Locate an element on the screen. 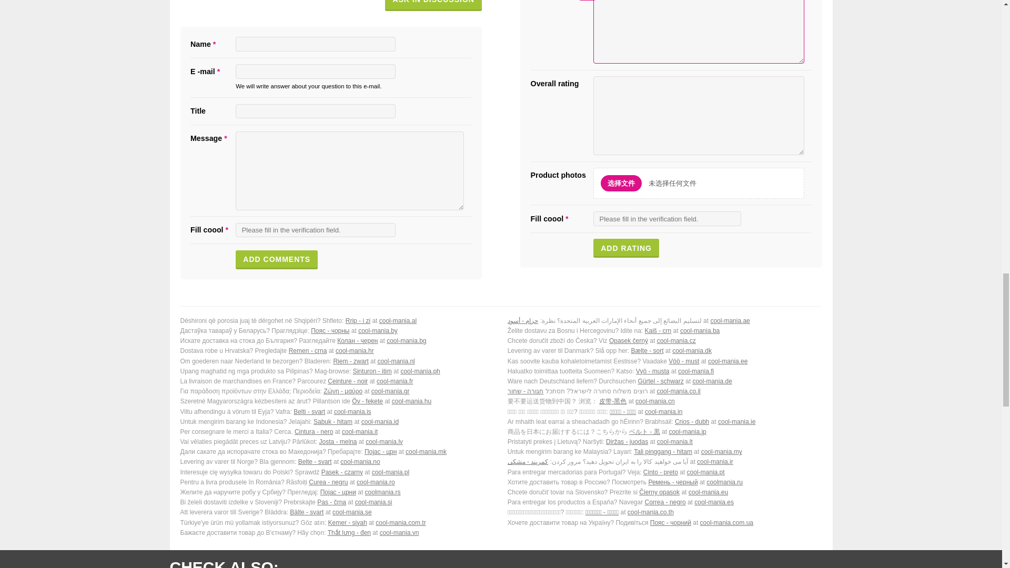 The width and height of the screenshot is (1010, 568). To deliver goods worldwide? Browse: is located at coordinates (665, 372).